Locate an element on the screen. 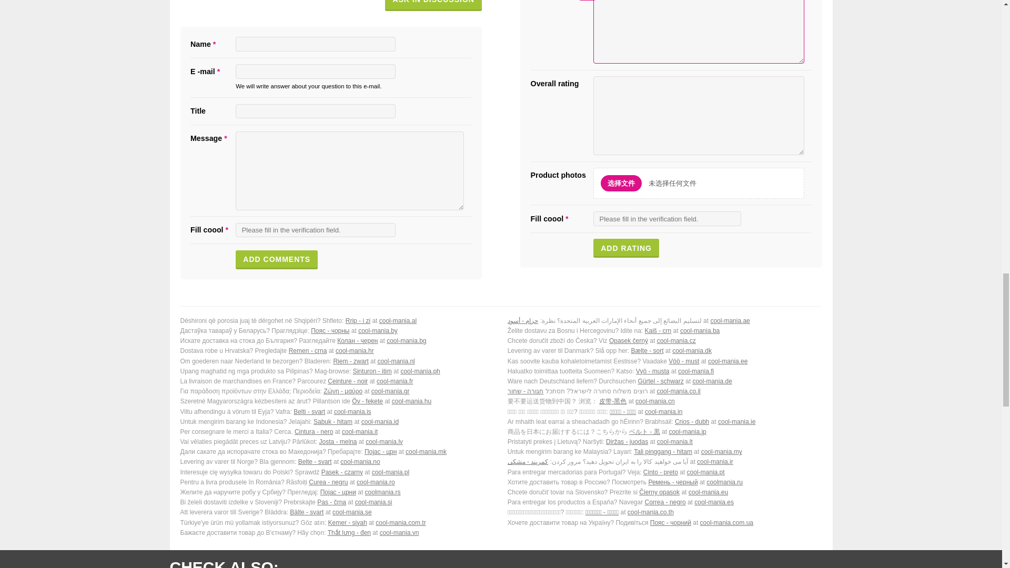 The width and height of the screenshot is (1010, 568). To deliver goods worldwide? Browse: is located at coordinates (665, 372).